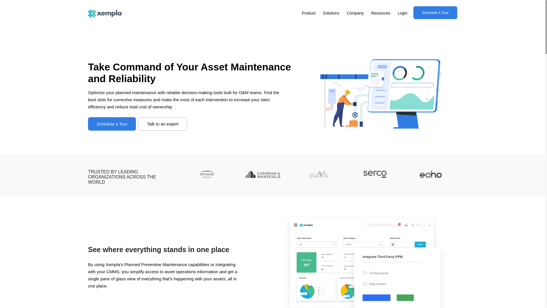  Describe the element at coordinates (331, 13) in the screenshot. I see `Solutions` at that location.